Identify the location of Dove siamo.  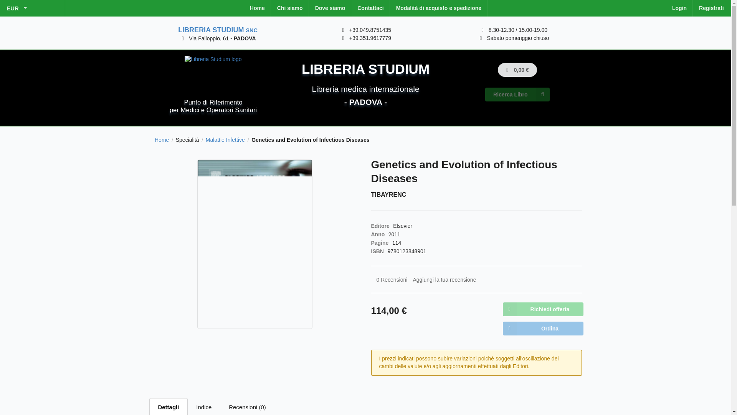
(330, 8).